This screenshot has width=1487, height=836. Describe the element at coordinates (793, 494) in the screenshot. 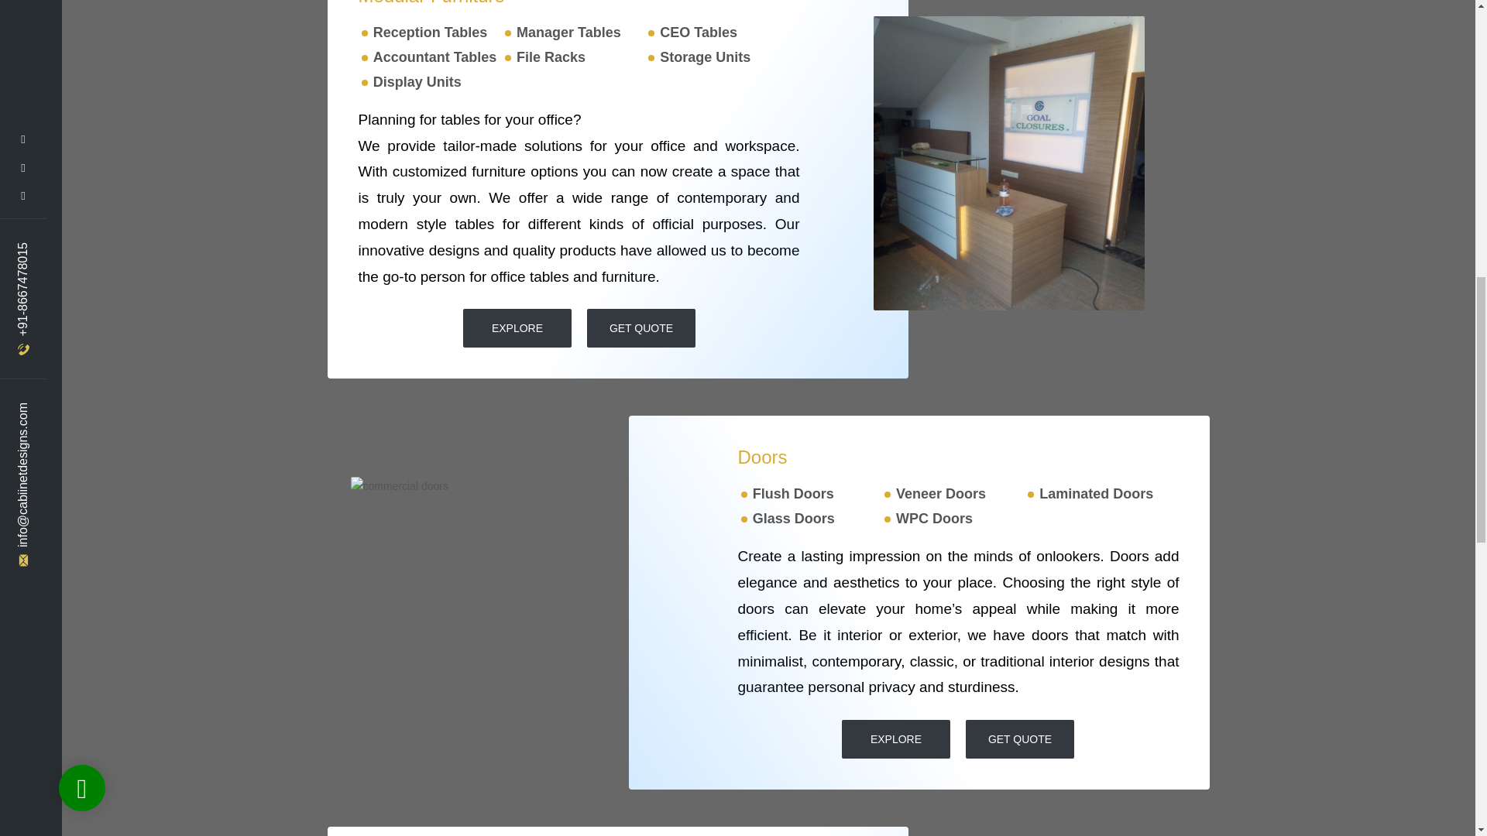

I see `Flush Doors` at that location.